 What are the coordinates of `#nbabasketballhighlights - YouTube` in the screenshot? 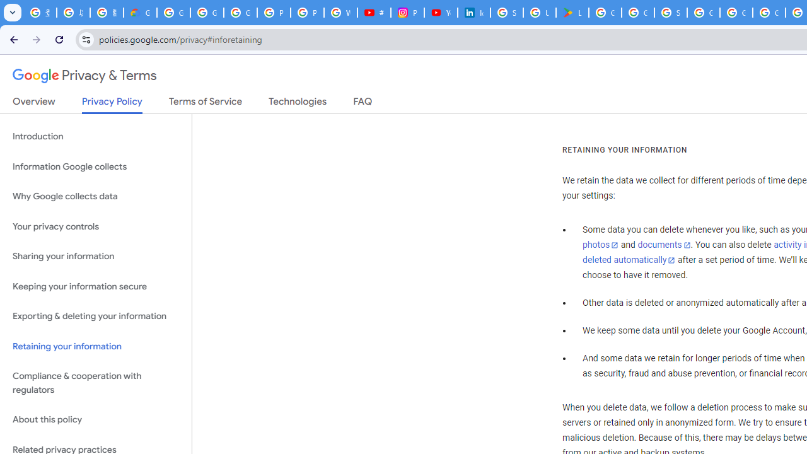 It's located at (374, 13).